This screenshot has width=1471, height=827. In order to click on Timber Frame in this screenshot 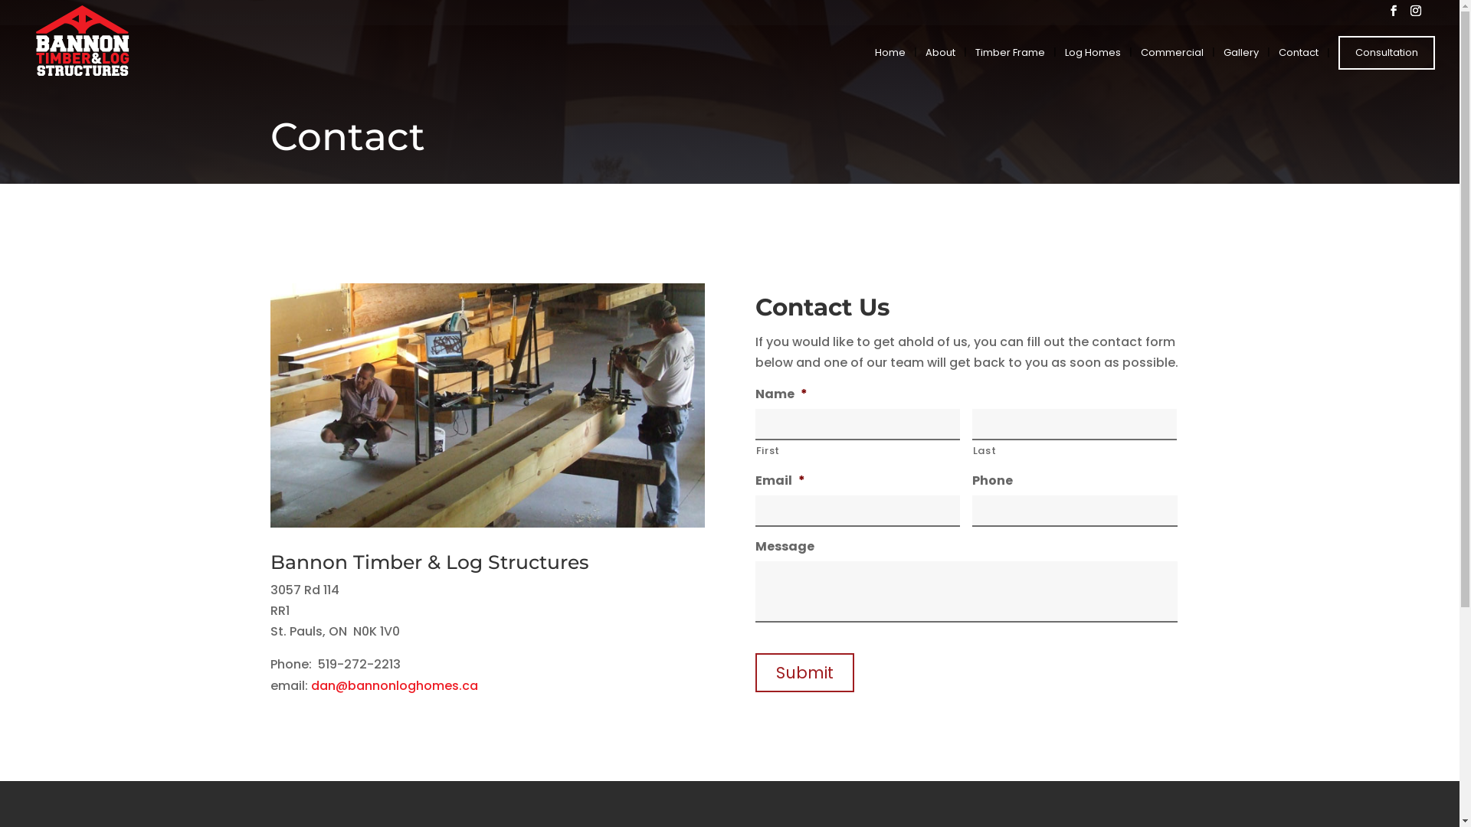, I will do `click(1010, 64)`.